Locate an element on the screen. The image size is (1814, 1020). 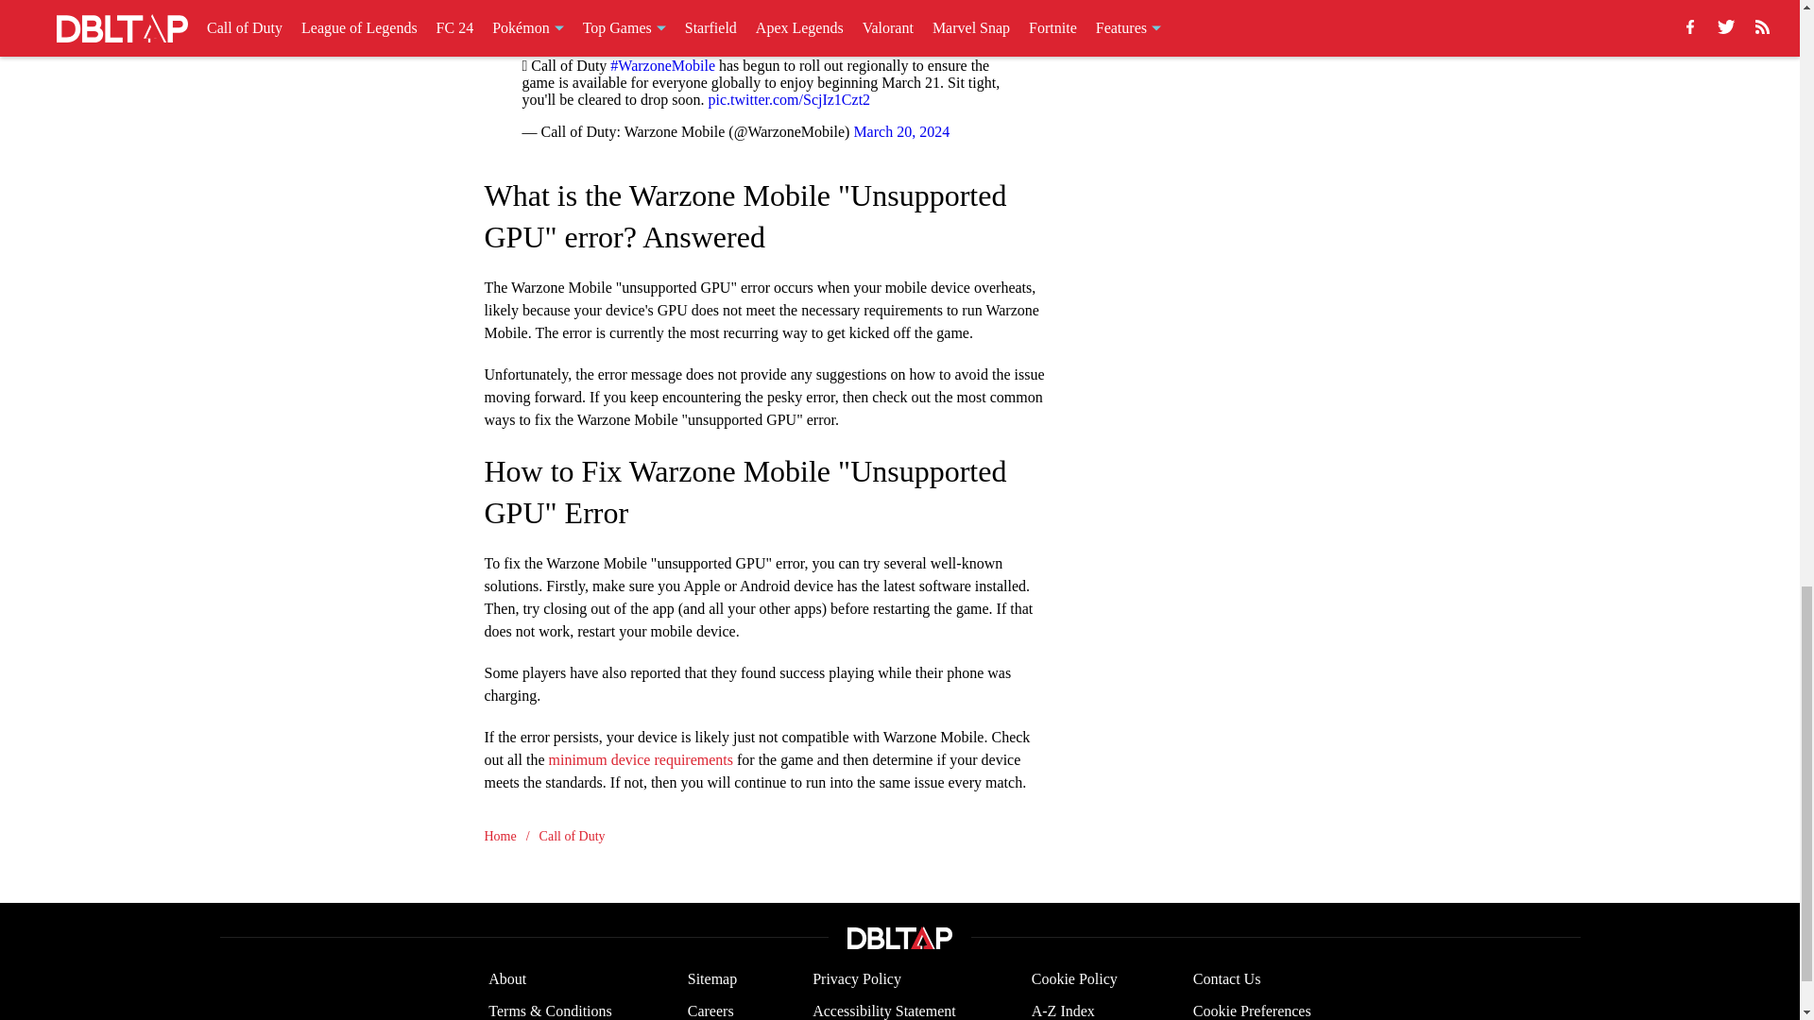
Home is located at coordinates (499, 835).